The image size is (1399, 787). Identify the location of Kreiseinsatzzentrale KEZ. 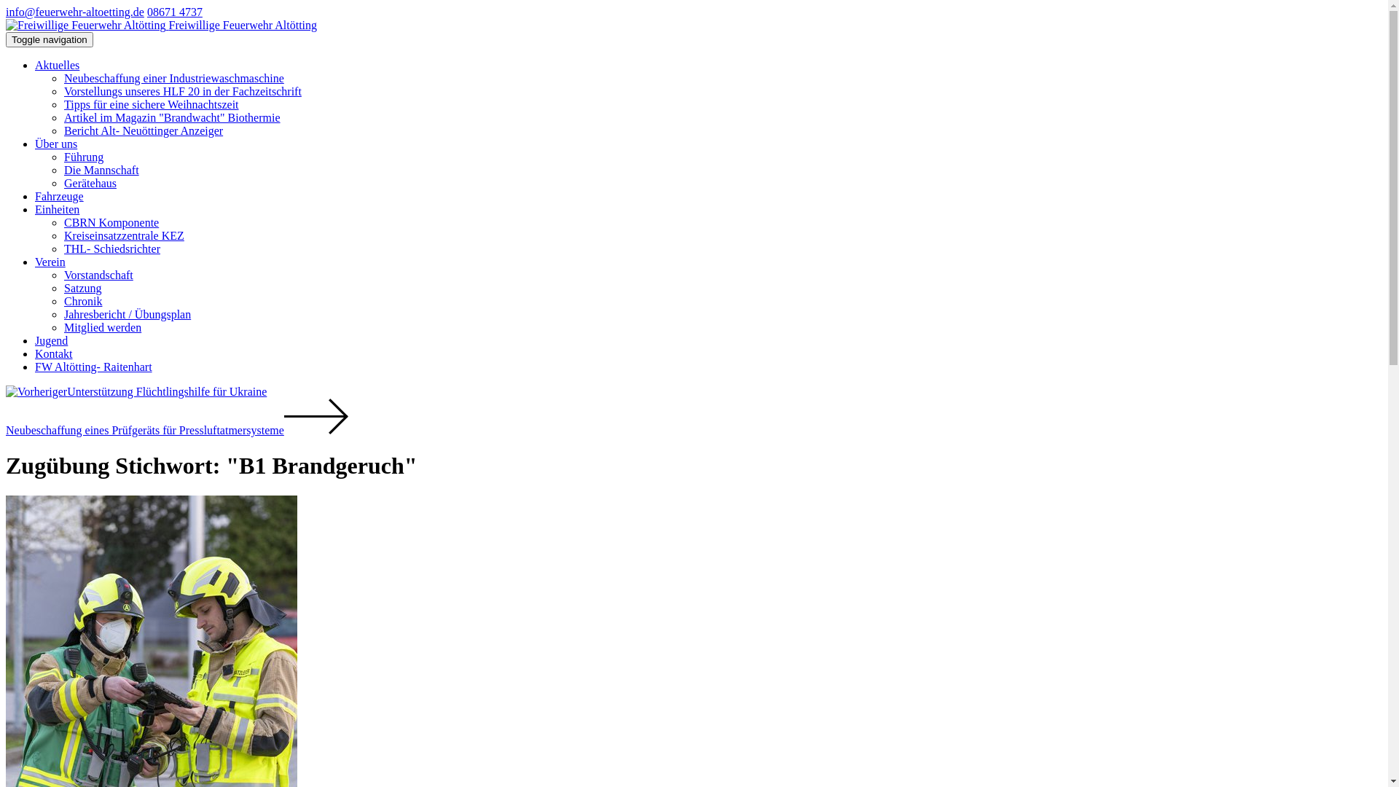
(124, 236).